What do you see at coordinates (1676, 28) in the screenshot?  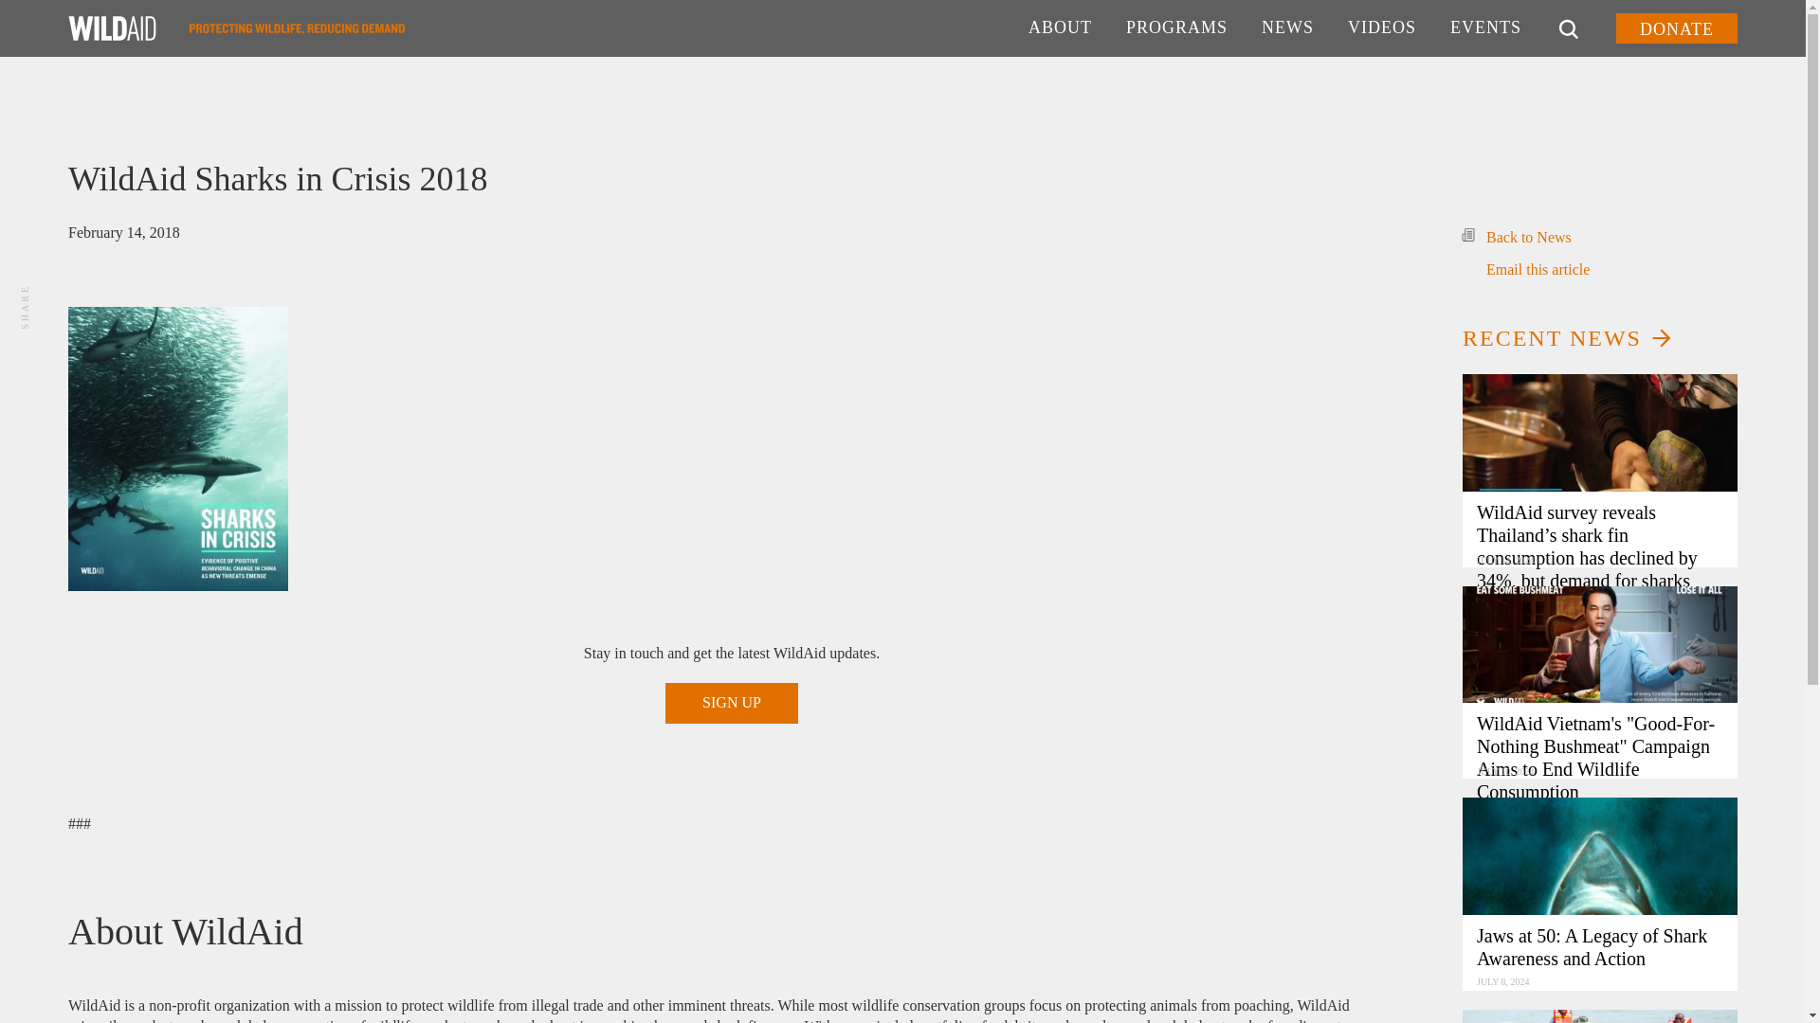 I see `DONATE` at bounding box center [1676, 28].